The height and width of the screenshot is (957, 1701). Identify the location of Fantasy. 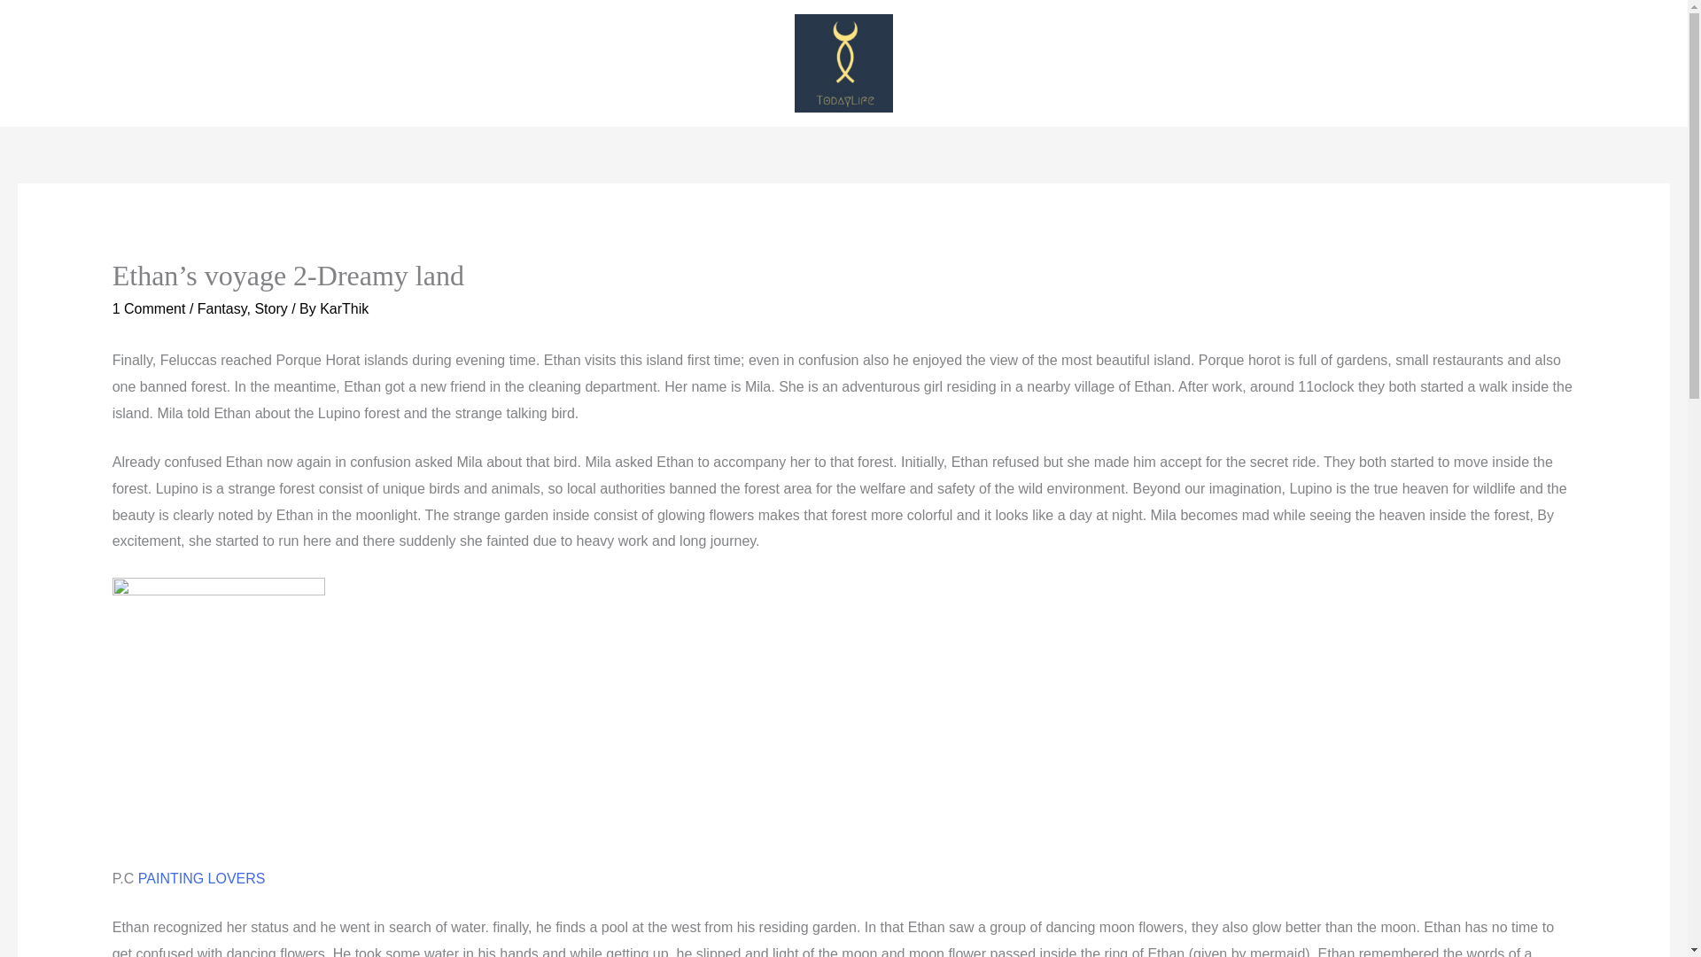
(221, 308).